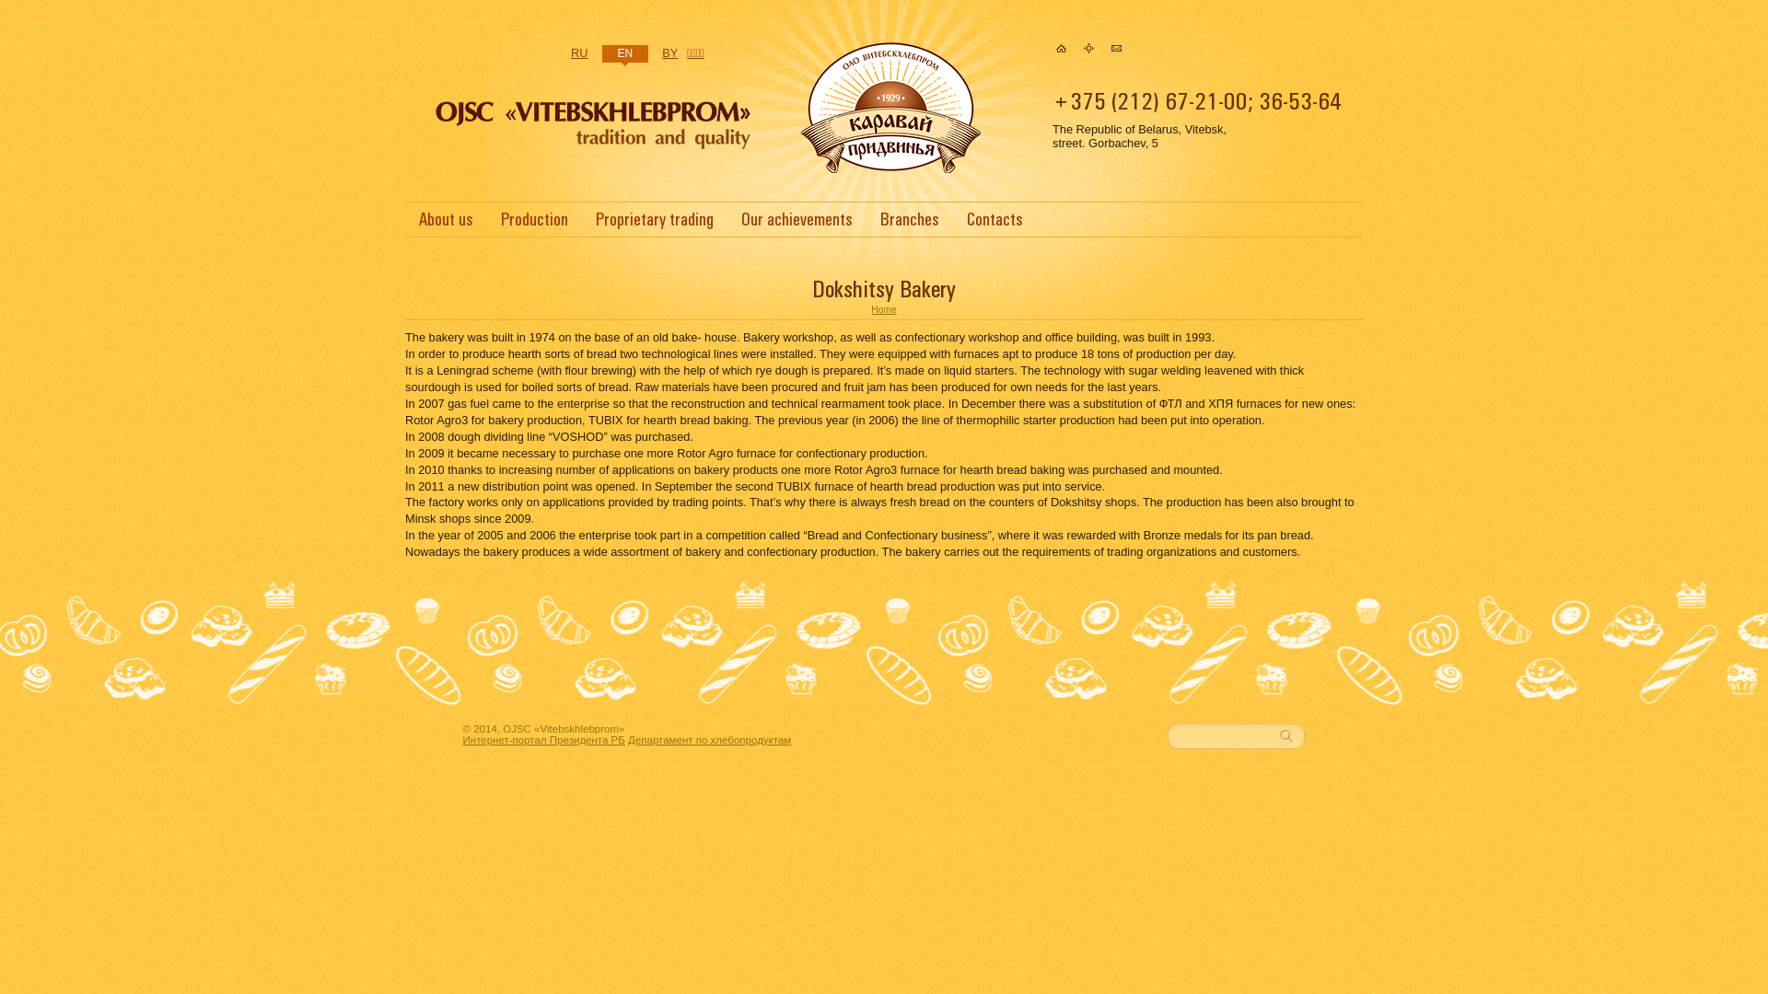 The image size is (1768, 994). What do you see at coordinates (534, 223) in the screenshot?
I see `Production` at bounding box center [534, 223].